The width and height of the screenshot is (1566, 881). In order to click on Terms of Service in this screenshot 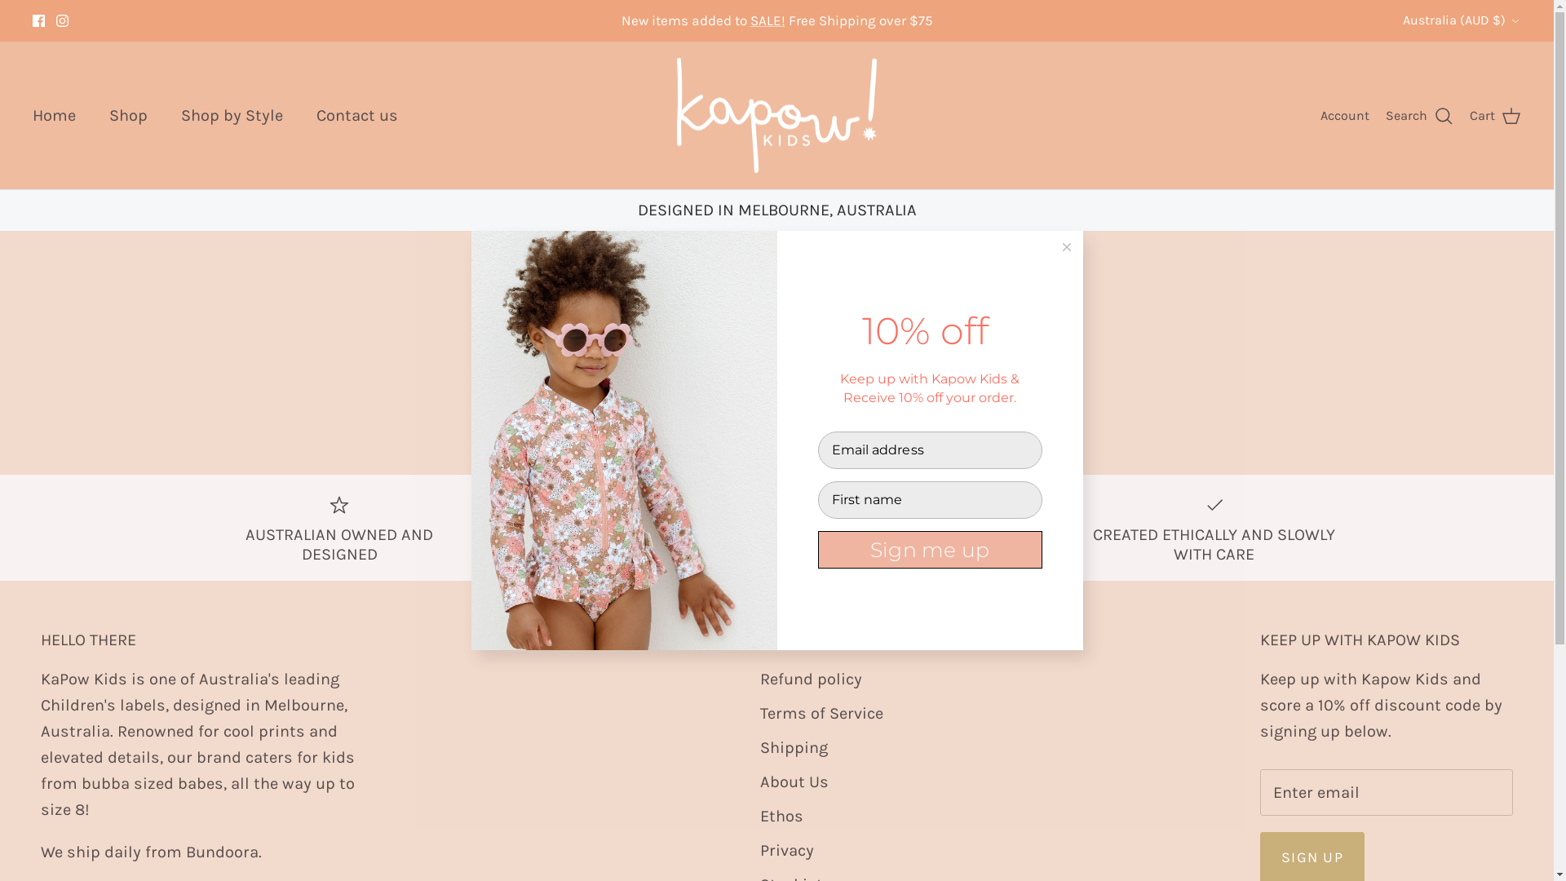, I will do `click(822, 713)`.